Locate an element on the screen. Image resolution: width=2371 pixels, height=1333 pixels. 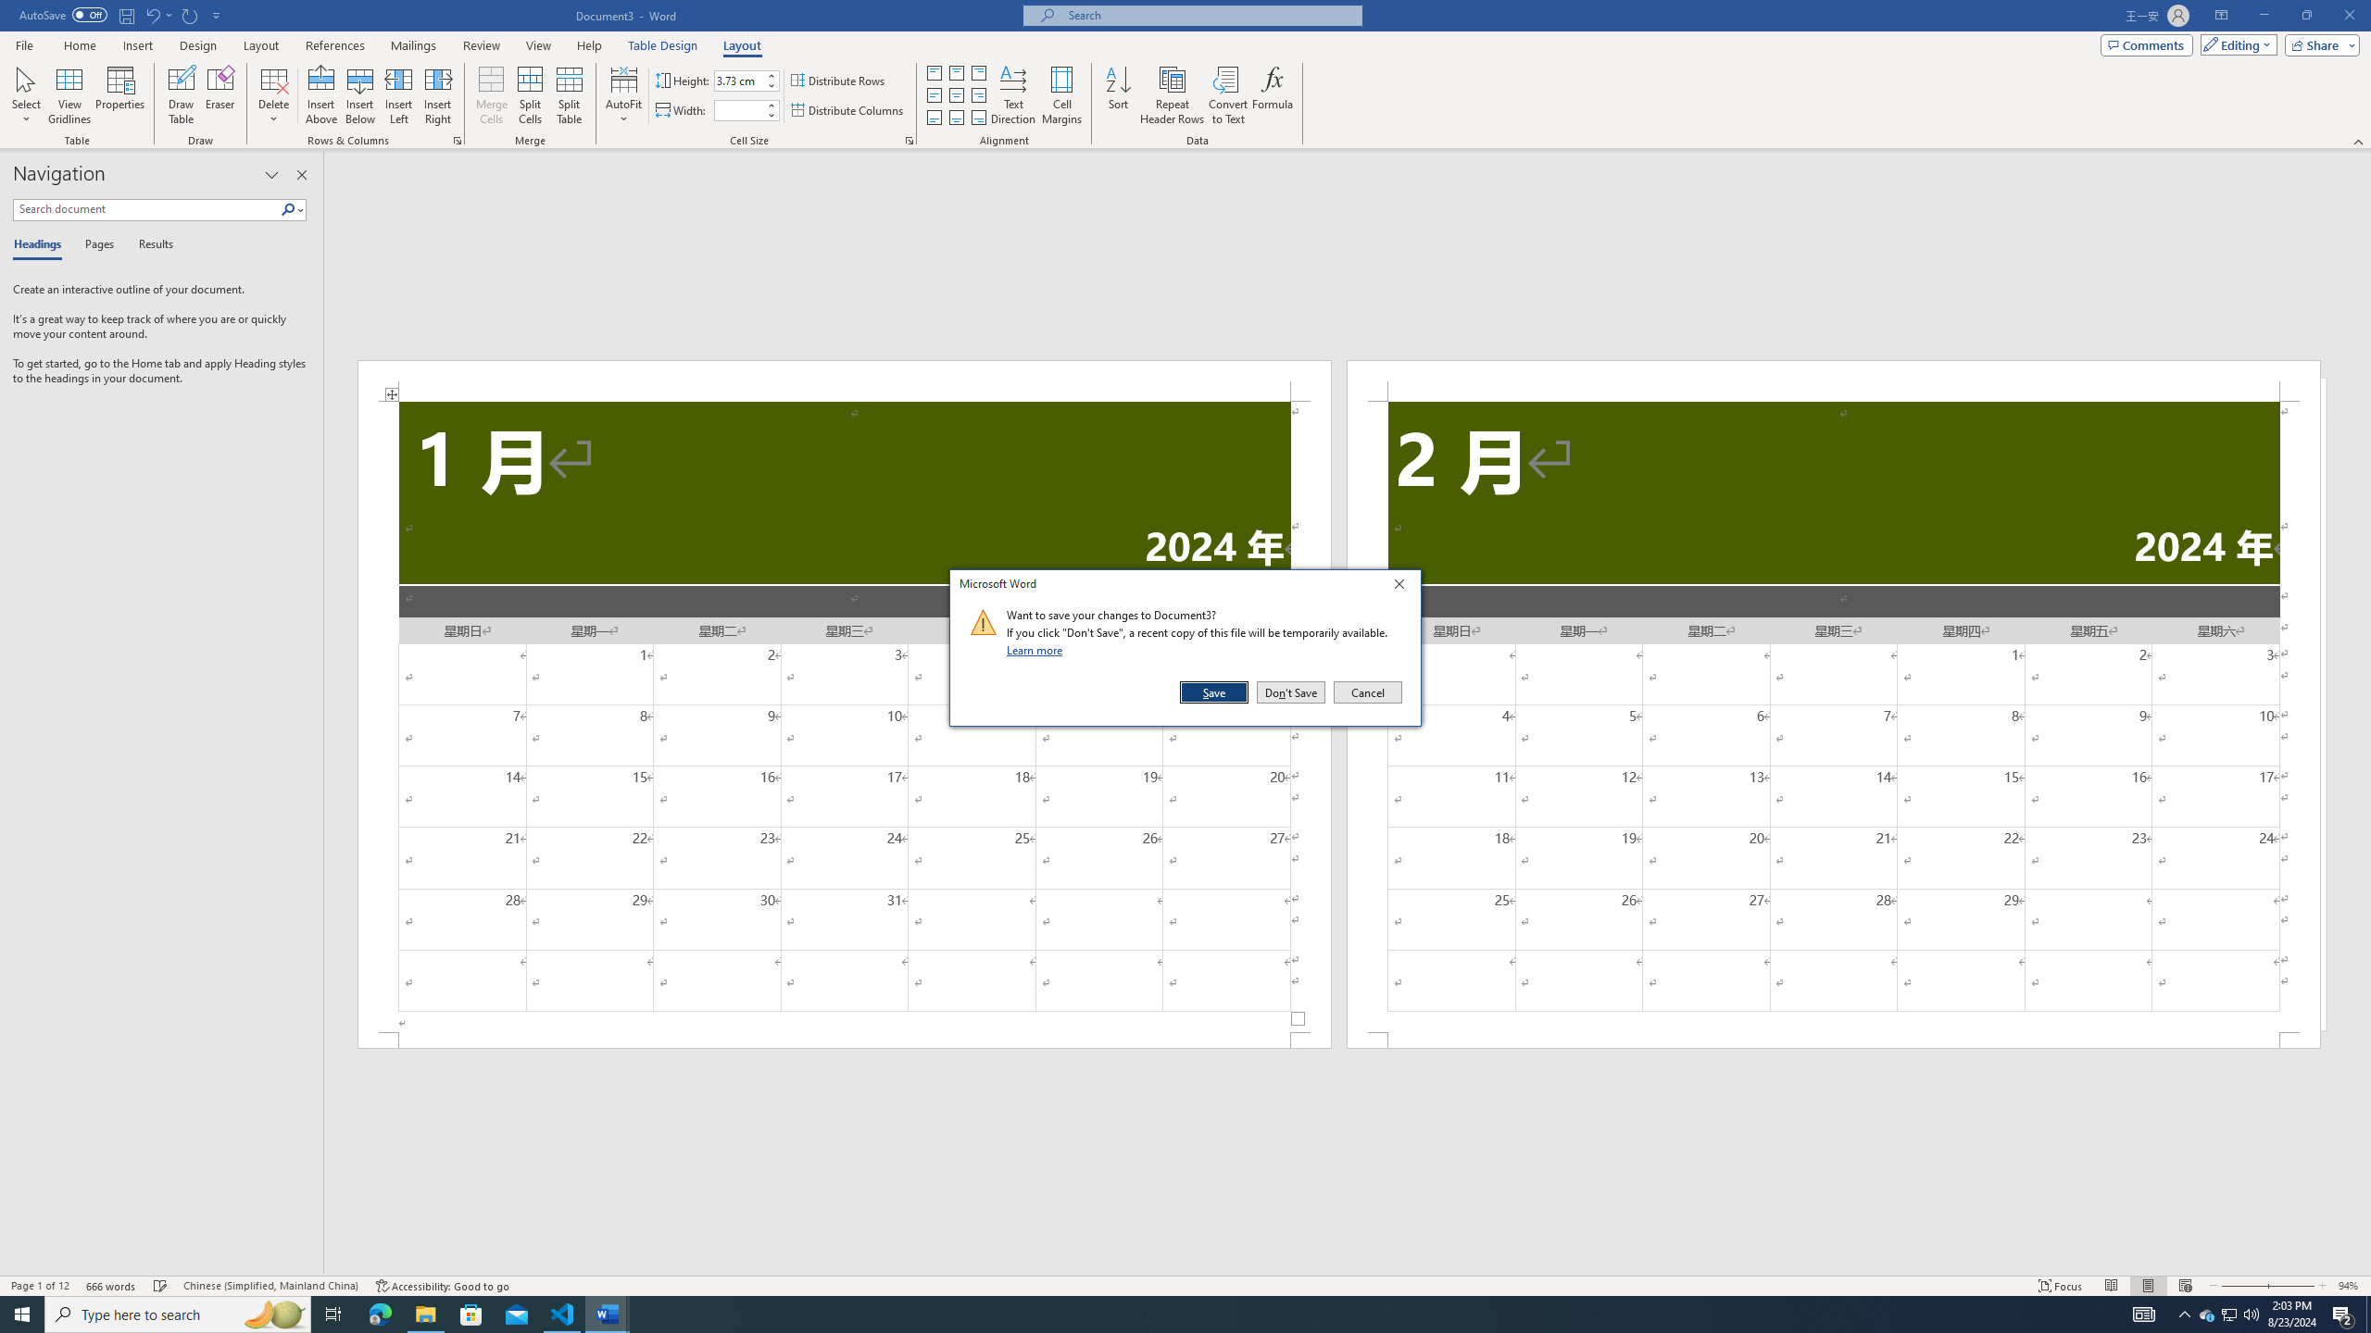
Distribute Rows is located at coordinates (839, 81).